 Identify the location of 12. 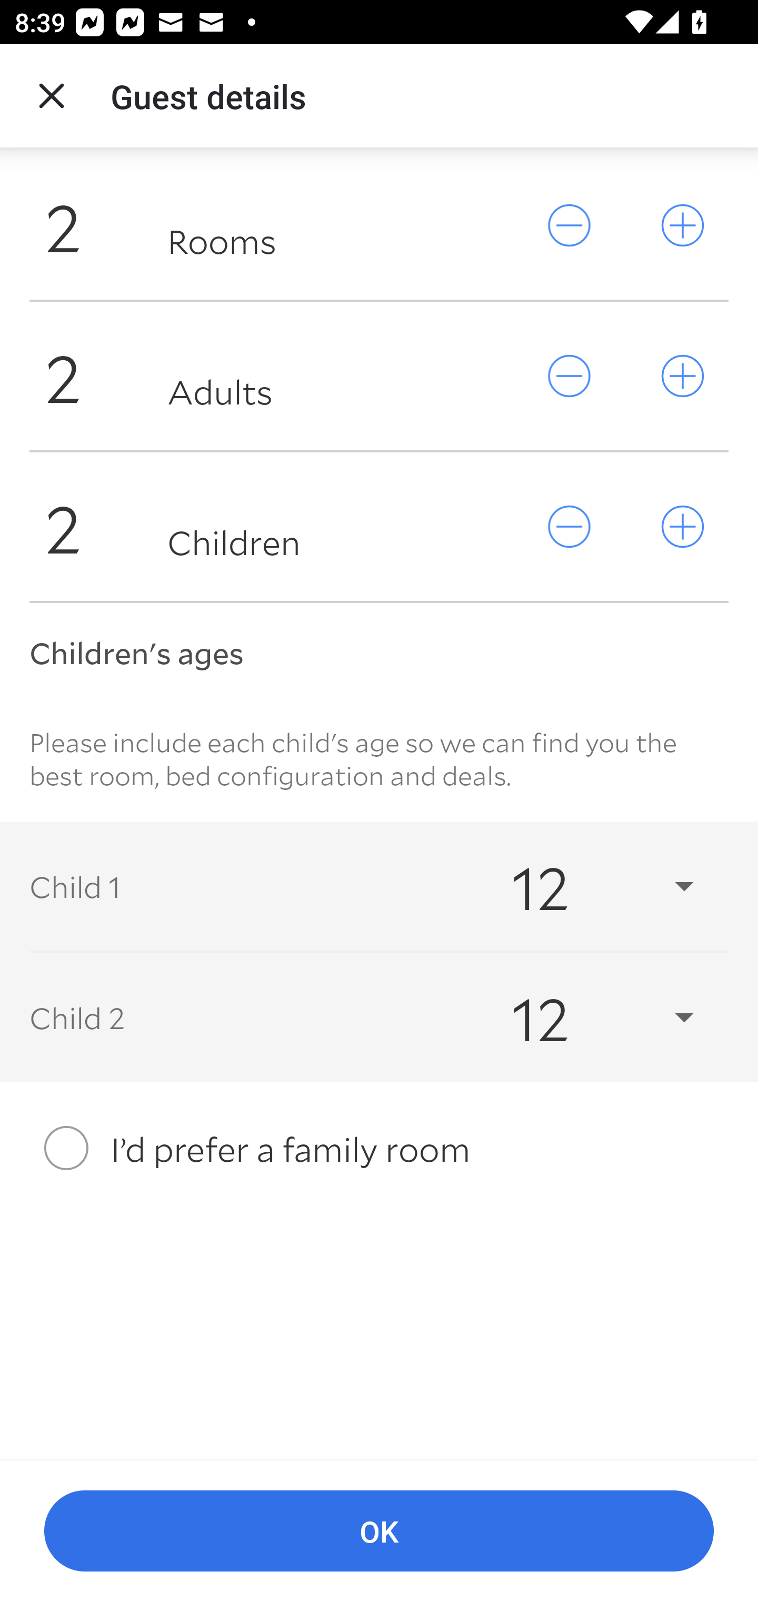
(584, 1017).